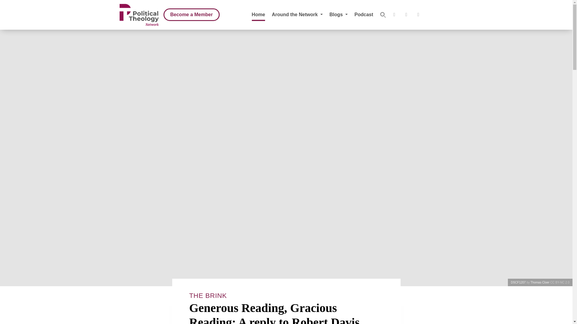  I want to click on Submit, so click(383, 15).